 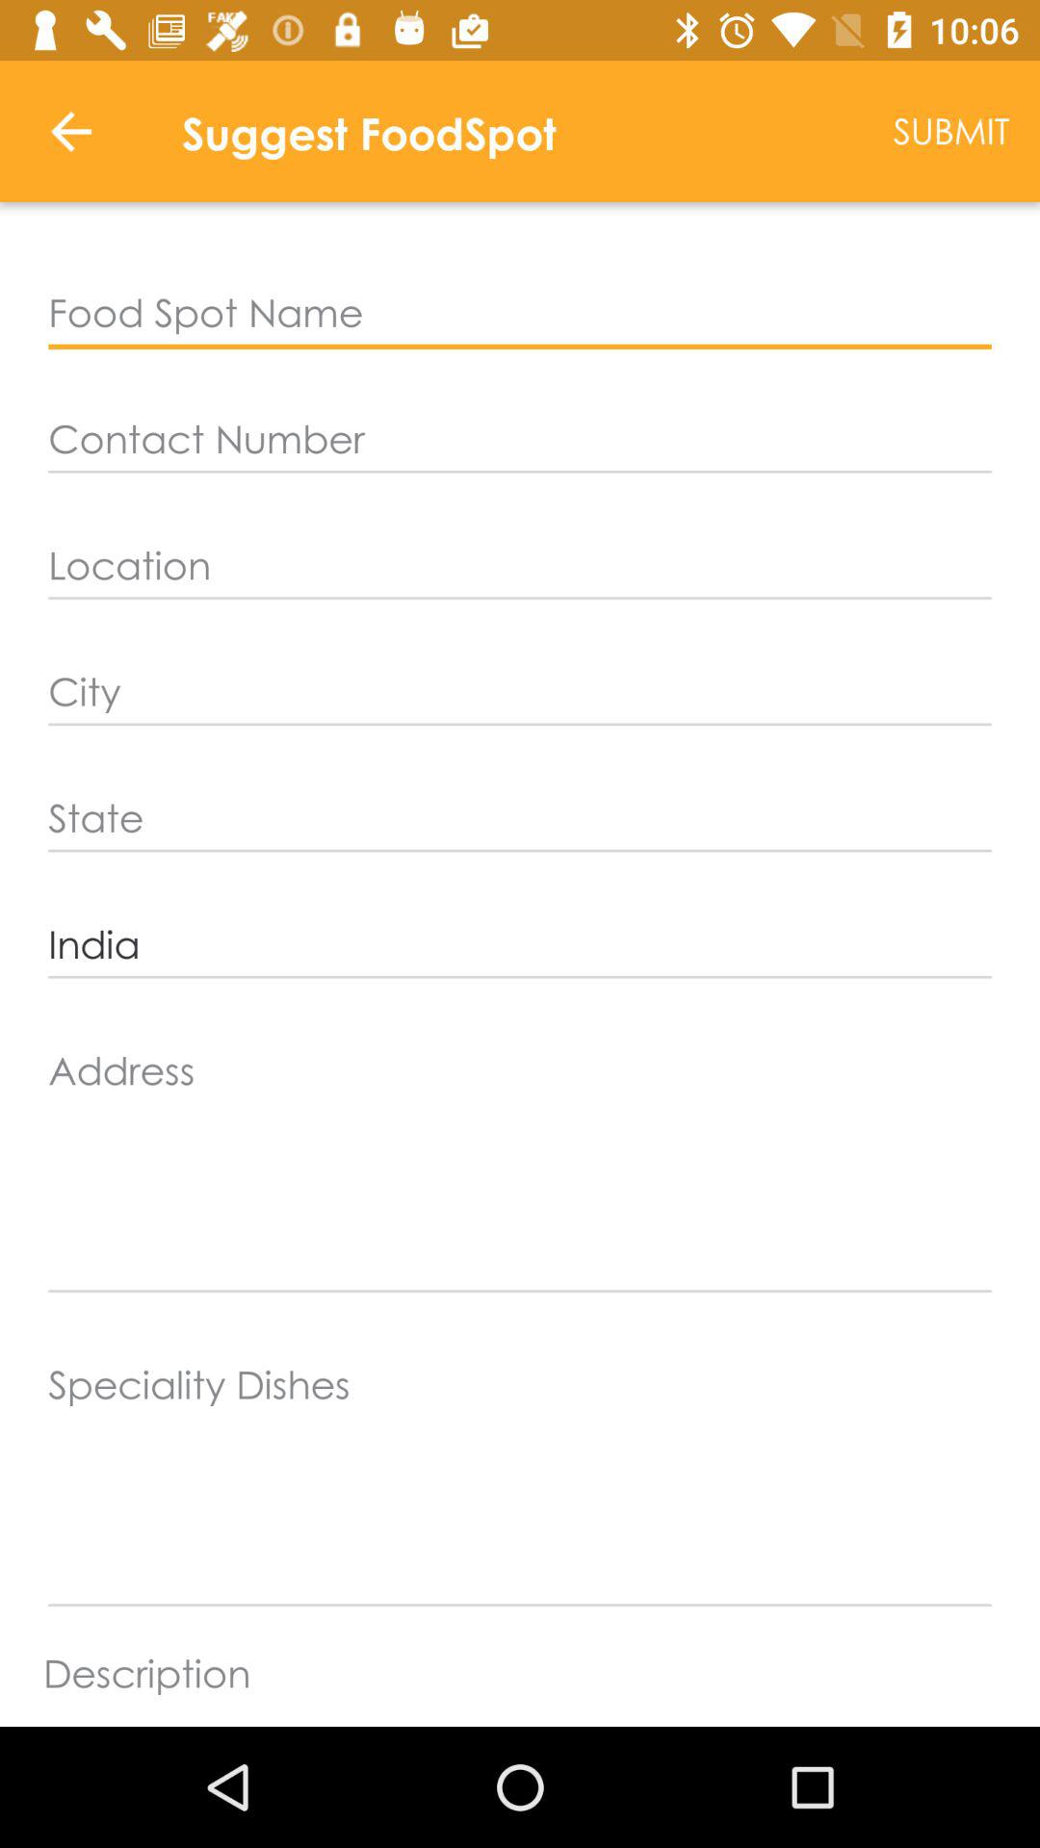 What do you see at coordinates (70, 131) in the screenshot?
I see `choose item to the left of suggest foodspot icon` at bounding box center [70, 131].